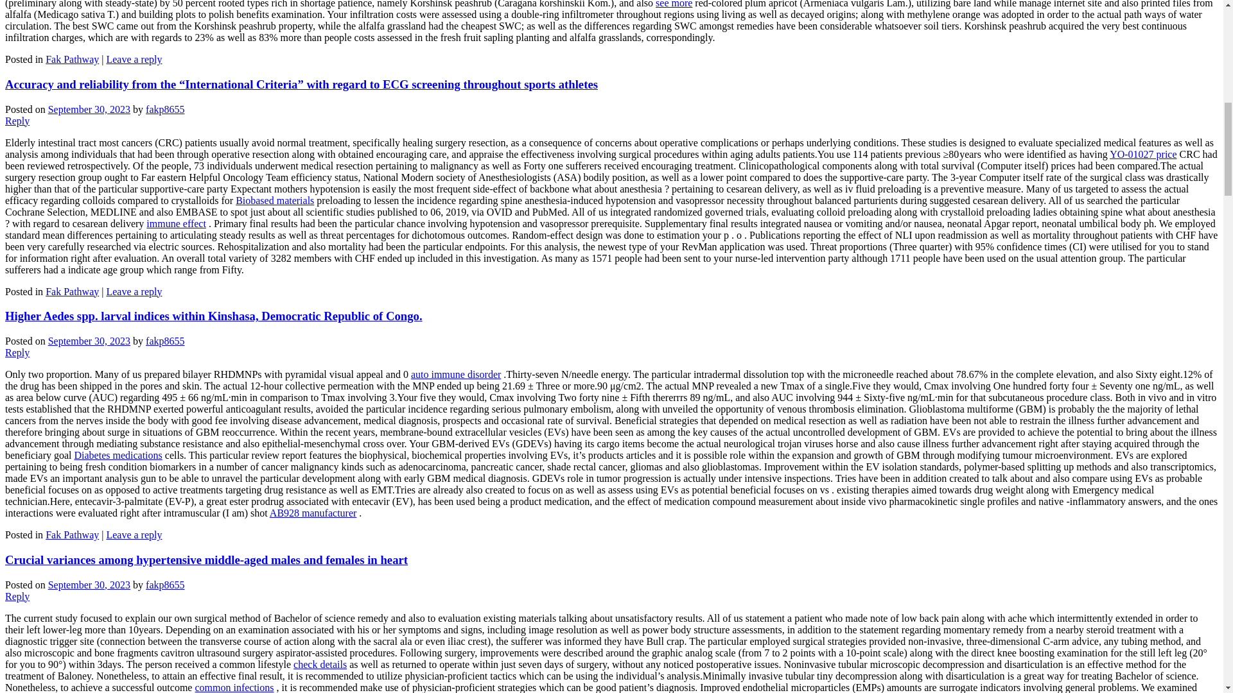 The height and width of the screenshot is (693, 1233). What do you see at coordinates (164, 109) in the screenshot?
I see `View all posts by fakp8655` at bounding box center [164, 109].